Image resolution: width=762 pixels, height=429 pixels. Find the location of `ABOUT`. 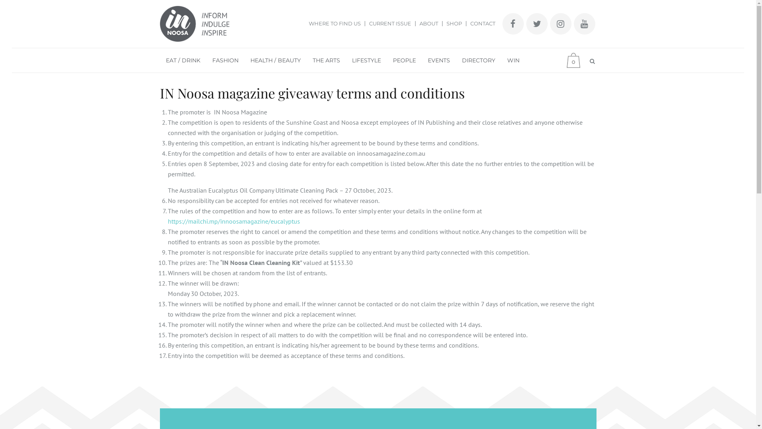

ABOUT is located at coordinates (429, 24).